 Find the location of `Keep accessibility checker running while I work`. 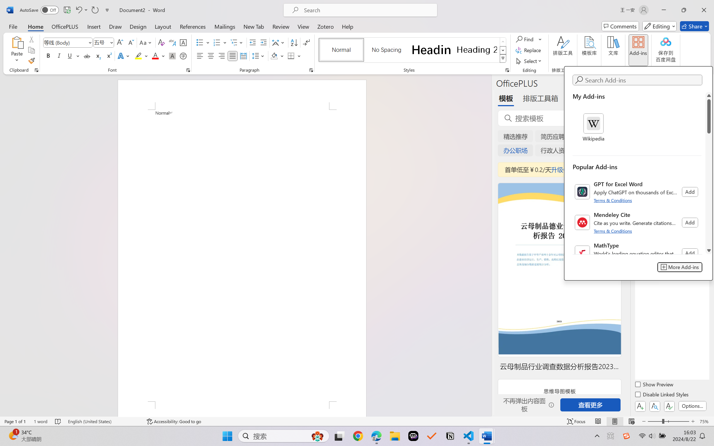

Keep accessibility checker running while I work is located at coordinates (664, 246).